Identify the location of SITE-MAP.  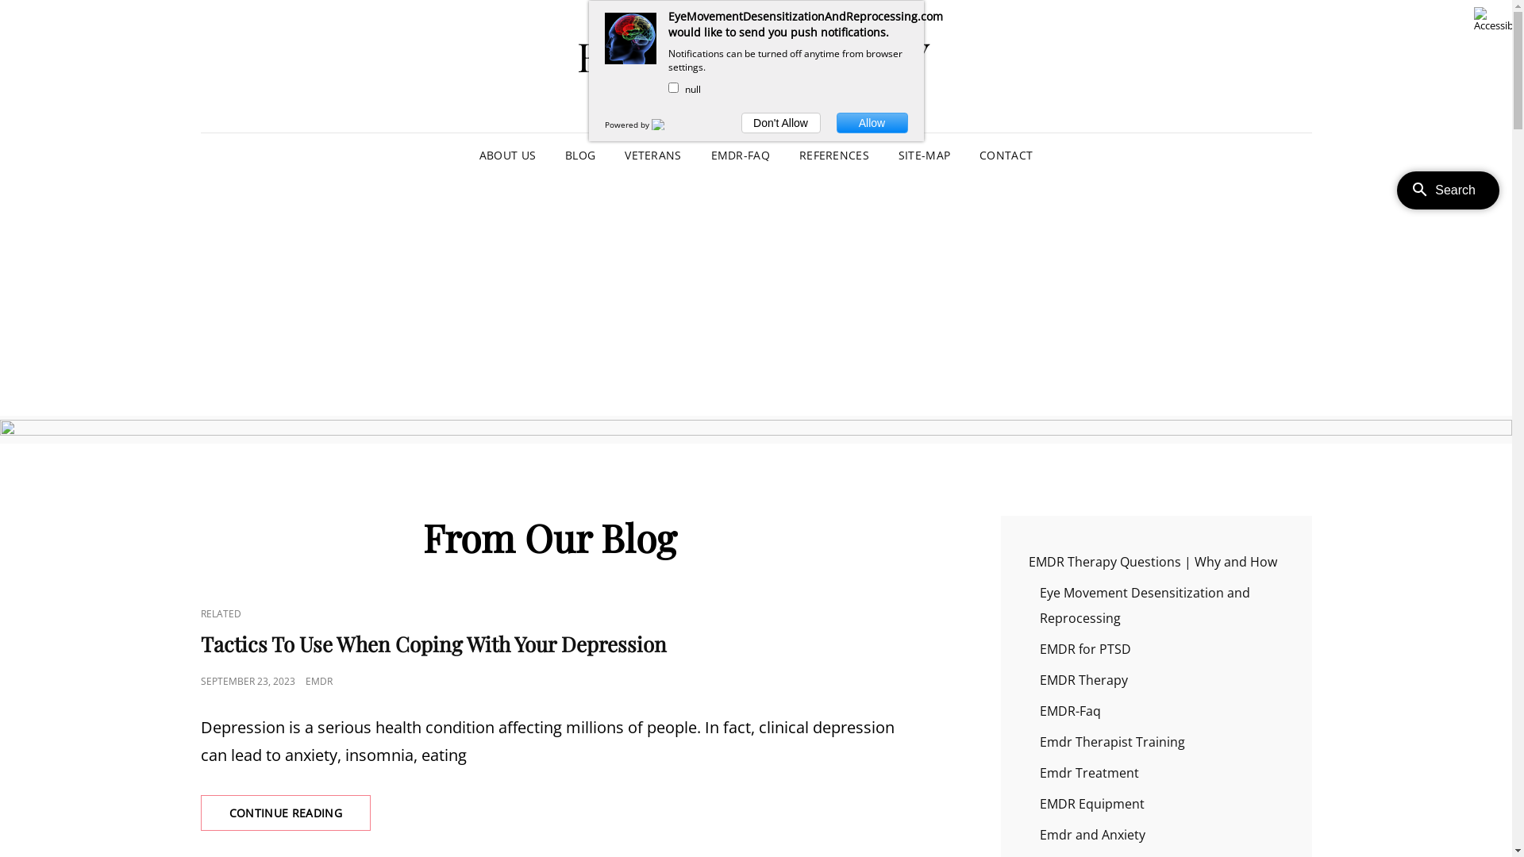
(924, 156).